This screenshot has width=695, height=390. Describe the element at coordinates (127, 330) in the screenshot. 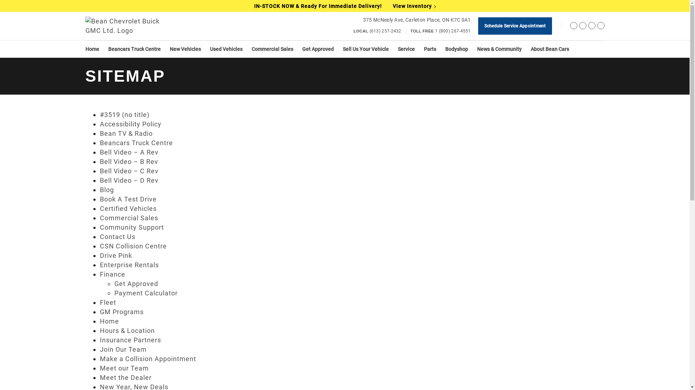

I see `Hours & Location` at that location.